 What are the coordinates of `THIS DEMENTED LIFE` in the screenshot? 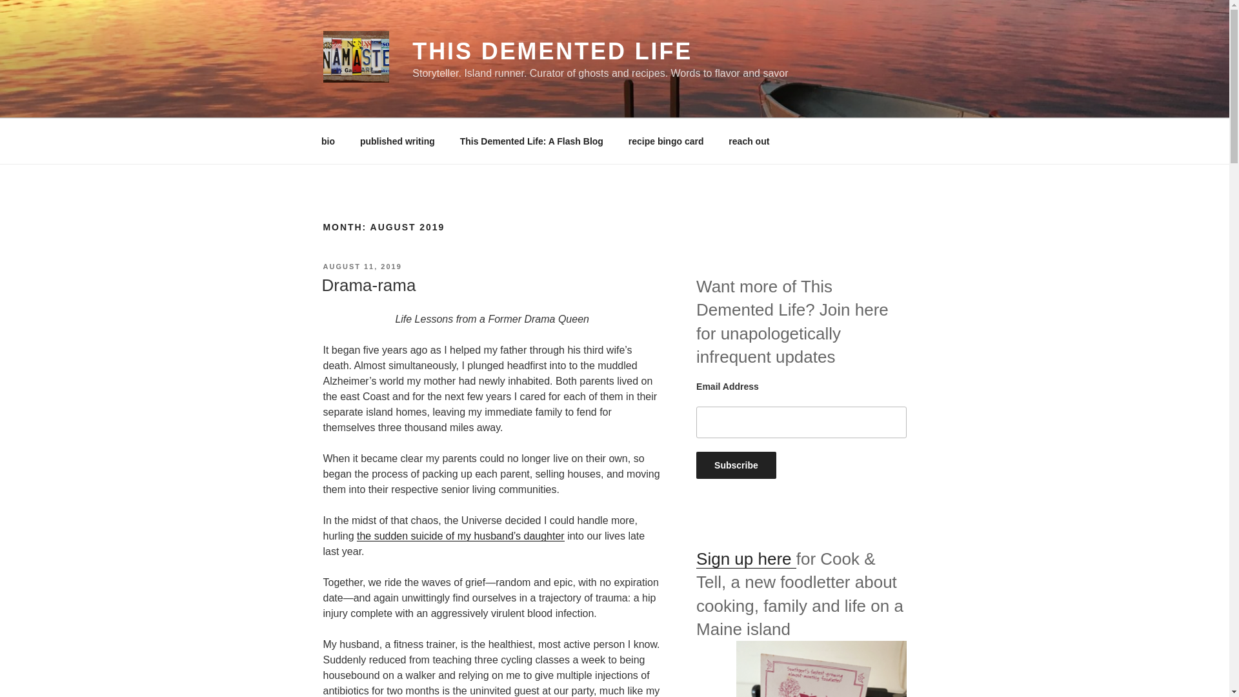 It's located at (552, 52).